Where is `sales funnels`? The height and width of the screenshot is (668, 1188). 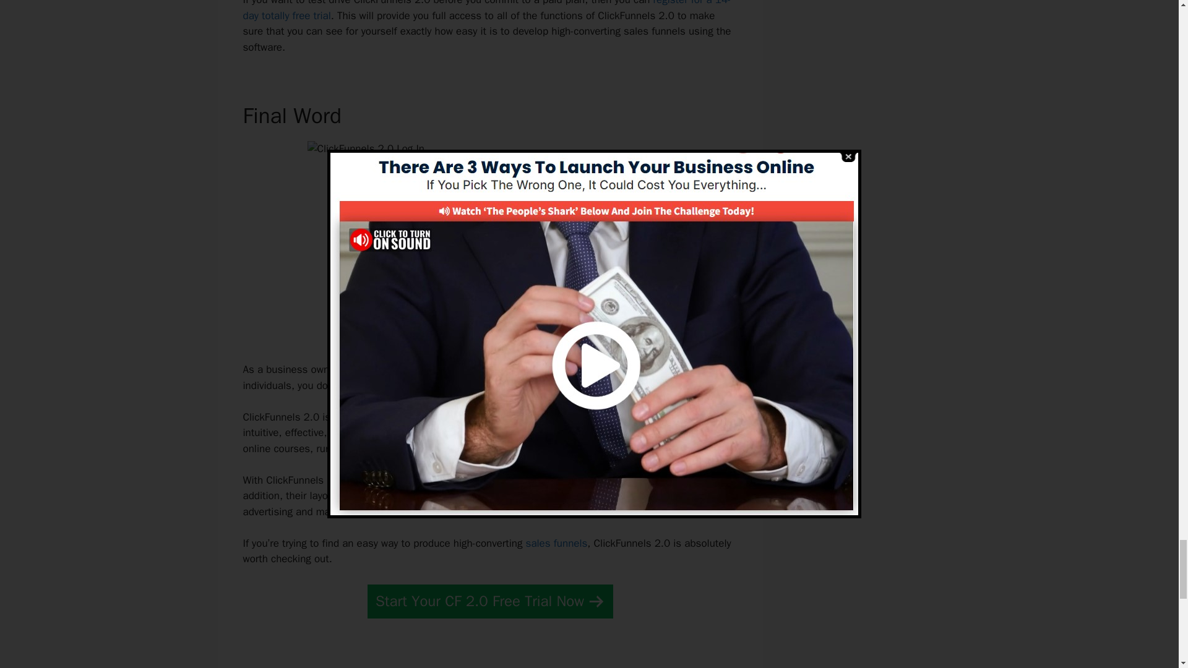
sales funnels is located at coordinates (557, 543).